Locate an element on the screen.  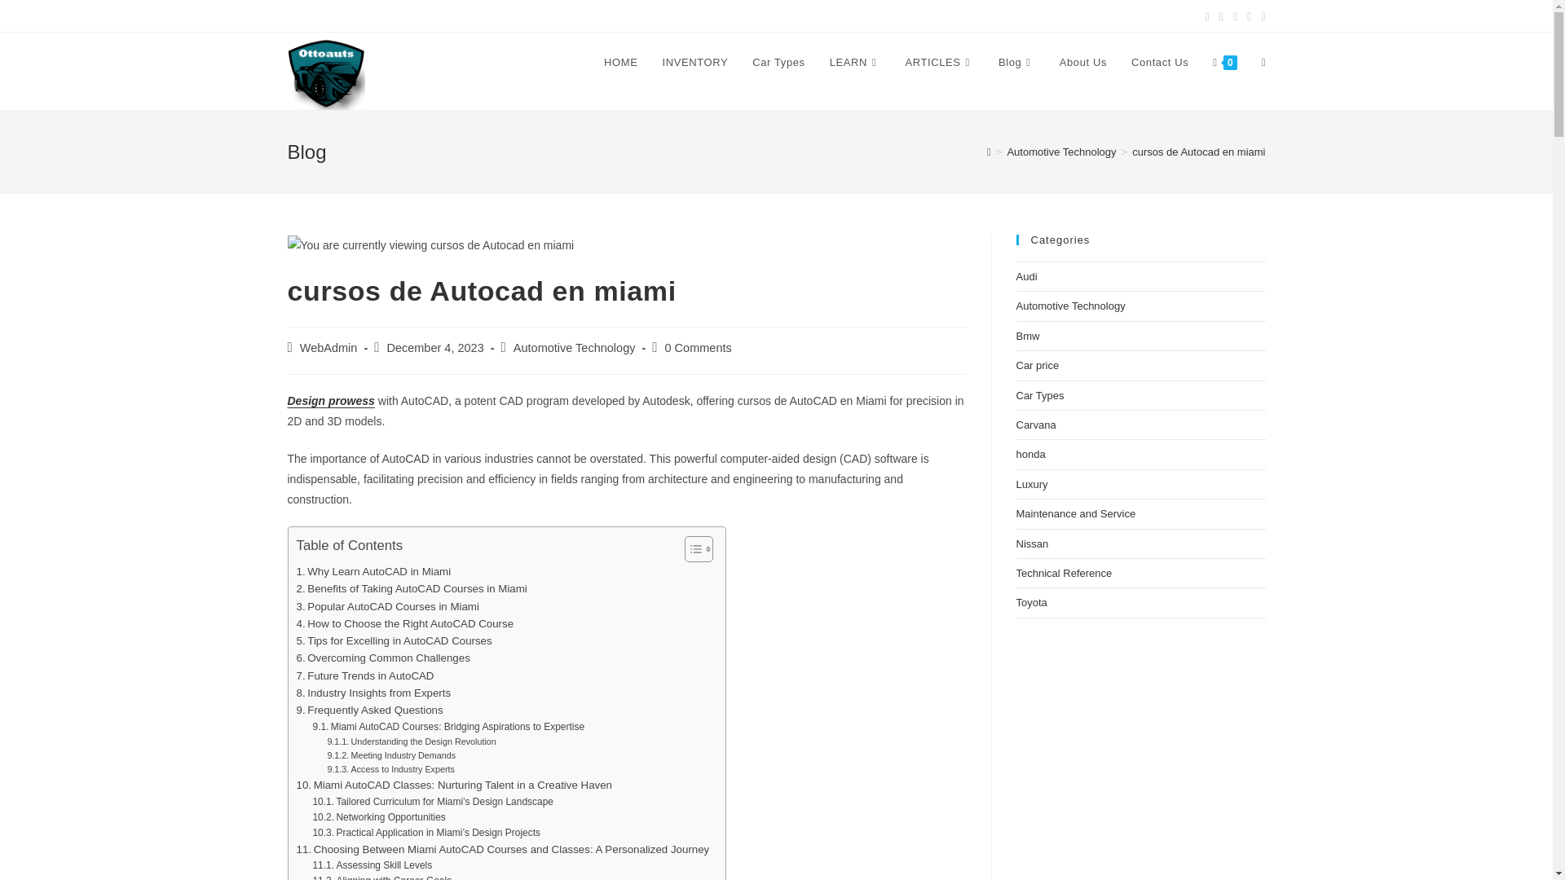
Why Learn AutoCAD in Miami is located at coordinates (374, 571).